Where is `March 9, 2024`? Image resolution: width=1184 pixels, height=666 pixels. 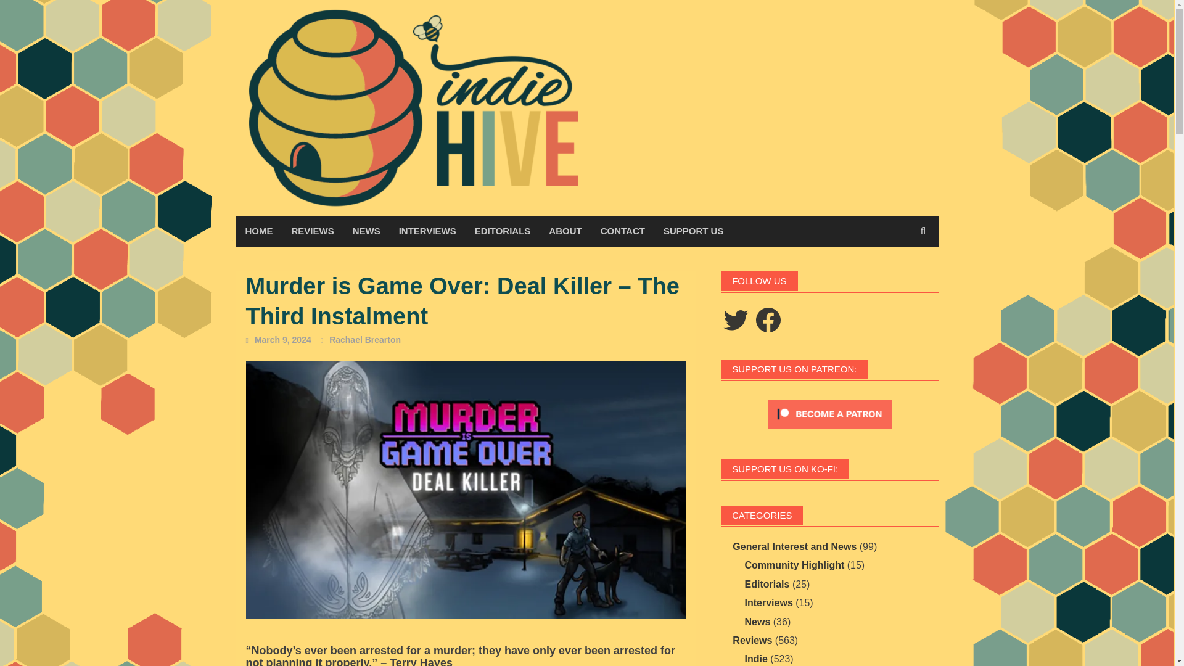
March 9, 2024 is located at coordinates (282, 340).